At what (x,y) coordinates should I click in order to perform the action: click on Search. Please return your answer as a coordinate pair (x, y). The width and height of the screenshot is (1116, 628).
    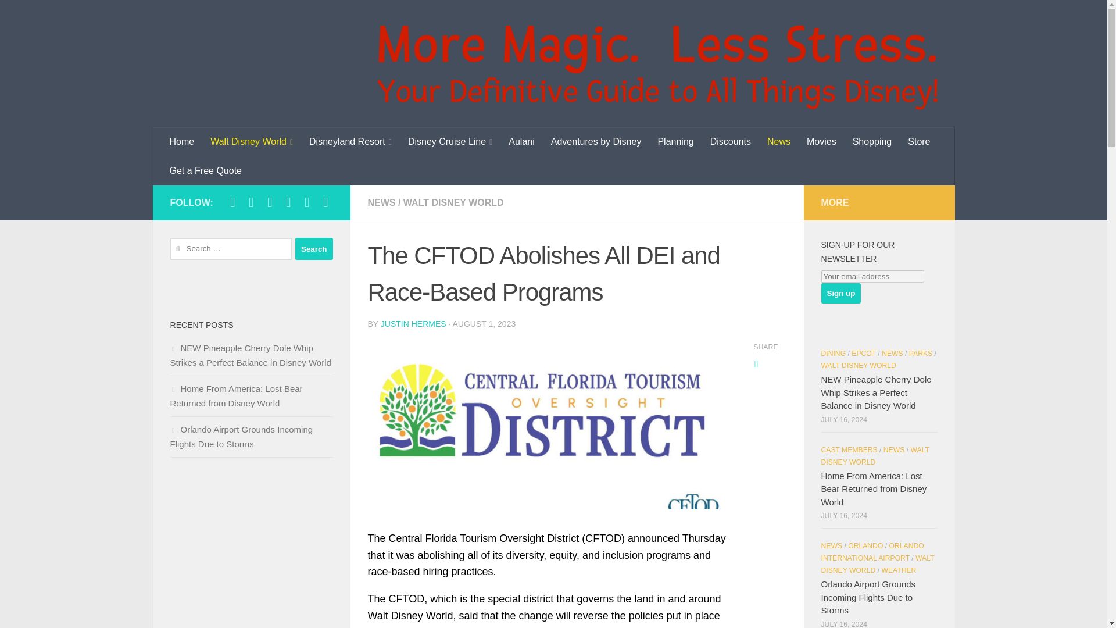
    Looking at the image, I should click on (314, 249).